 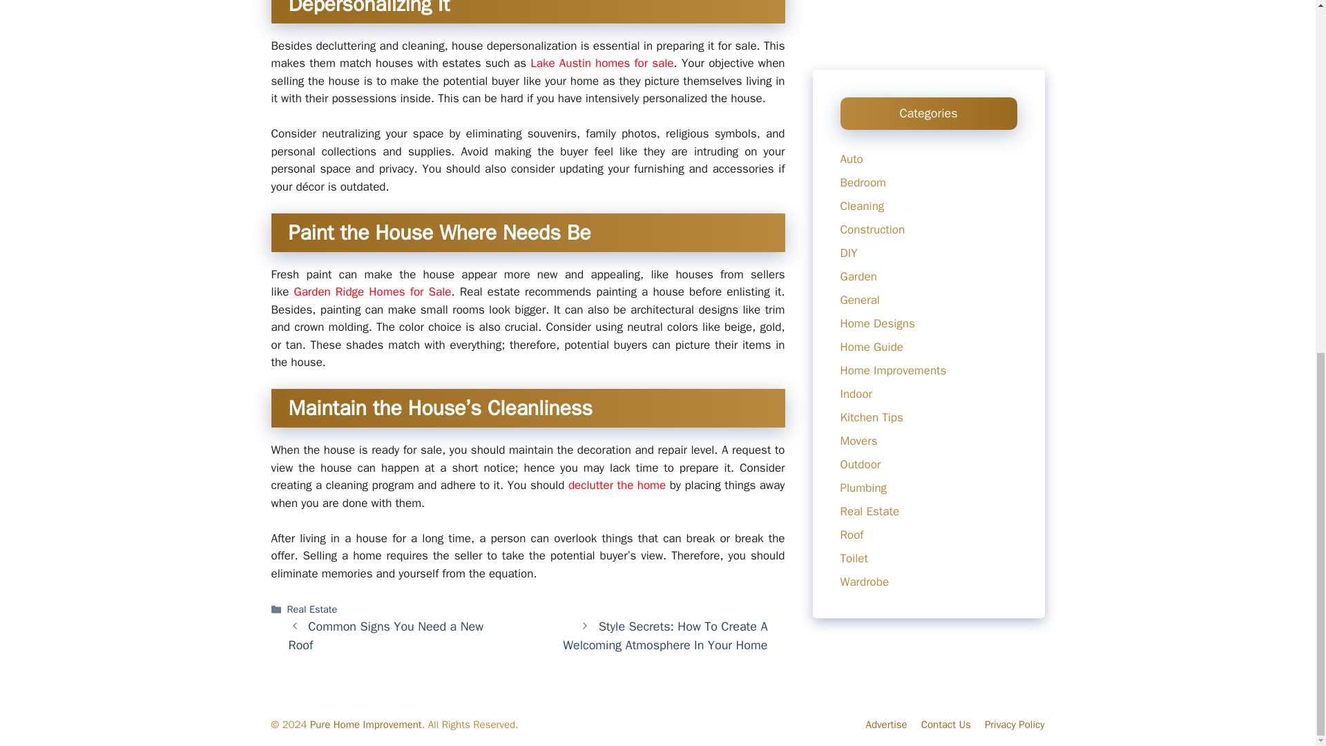 What do you see at coordinates (312, 609) in the screenshot?
I see `Real Estate` at bounding box center [312, 609].